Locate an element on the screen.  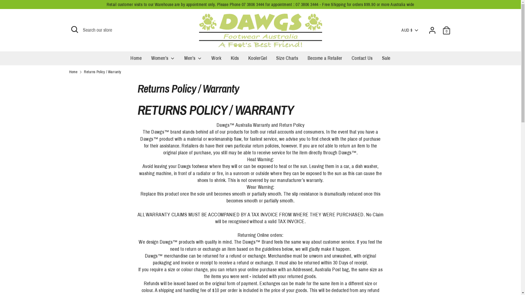
Returns Policy / Warranty is located at coordinates (93, 193).